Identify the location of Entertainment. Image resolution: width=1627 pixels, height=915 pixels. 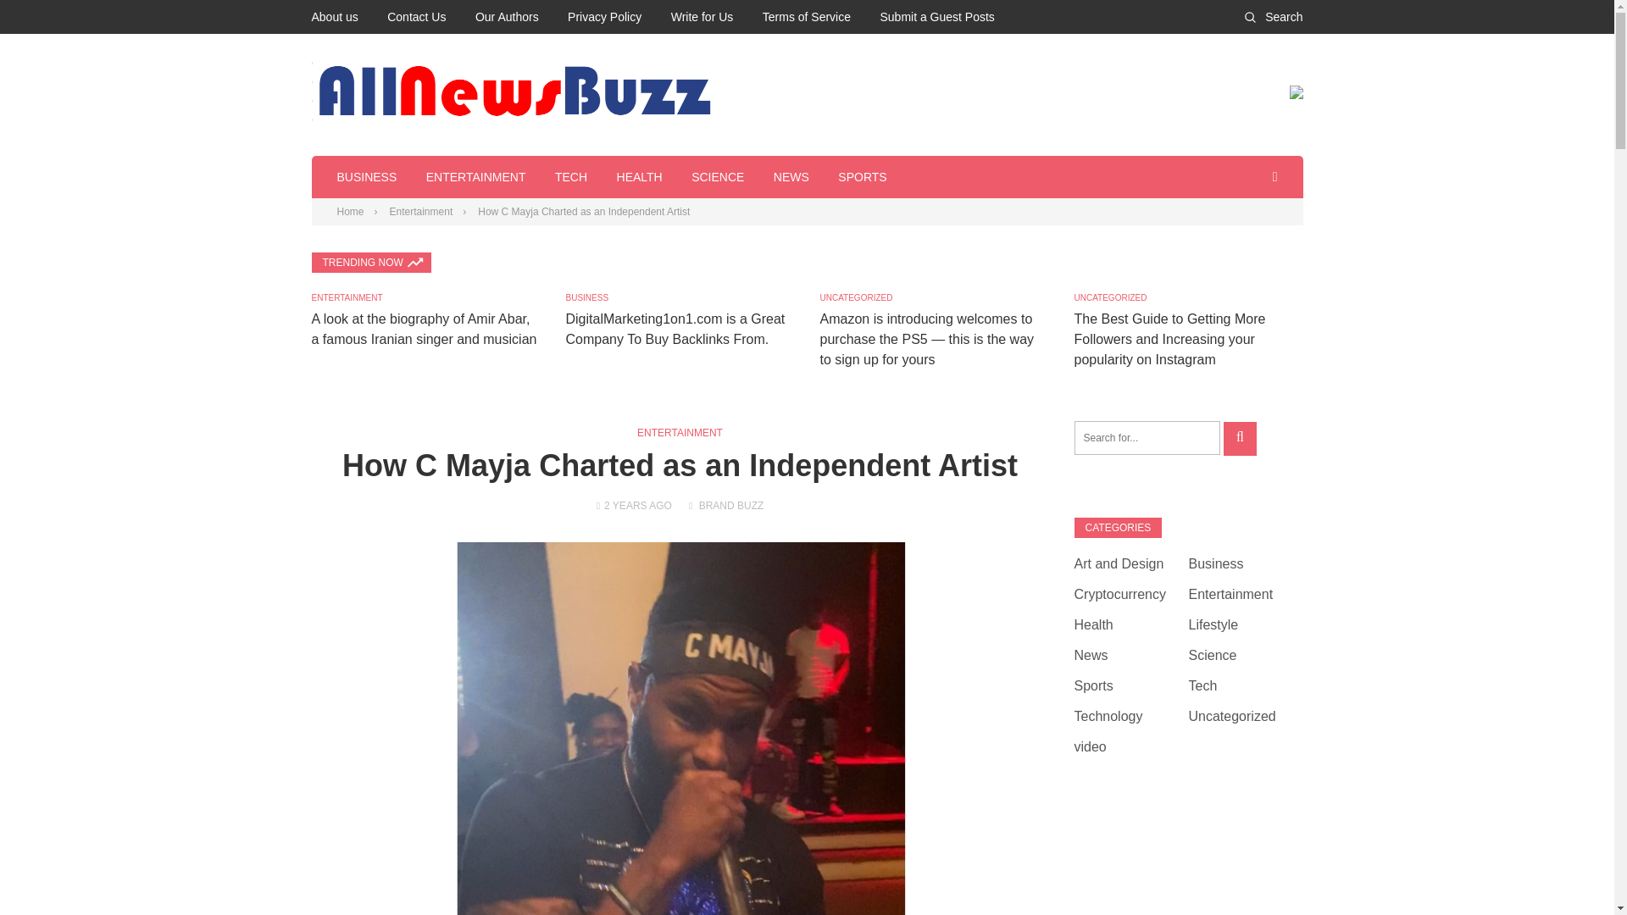
(422, 212).